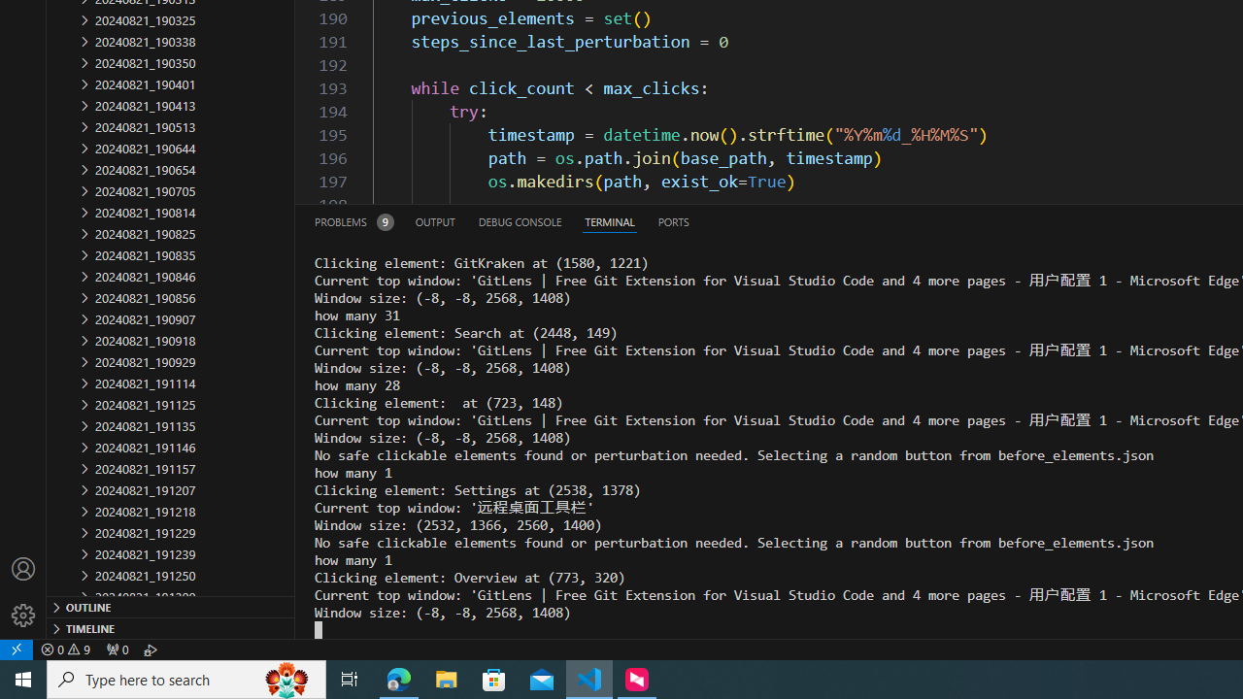 Image resolution: width=1243 pixels, height=699 pixels. What do you see at coordinates (23, 569) in the screenshot?
I see `Accounts` at bounding box center [23, 569].